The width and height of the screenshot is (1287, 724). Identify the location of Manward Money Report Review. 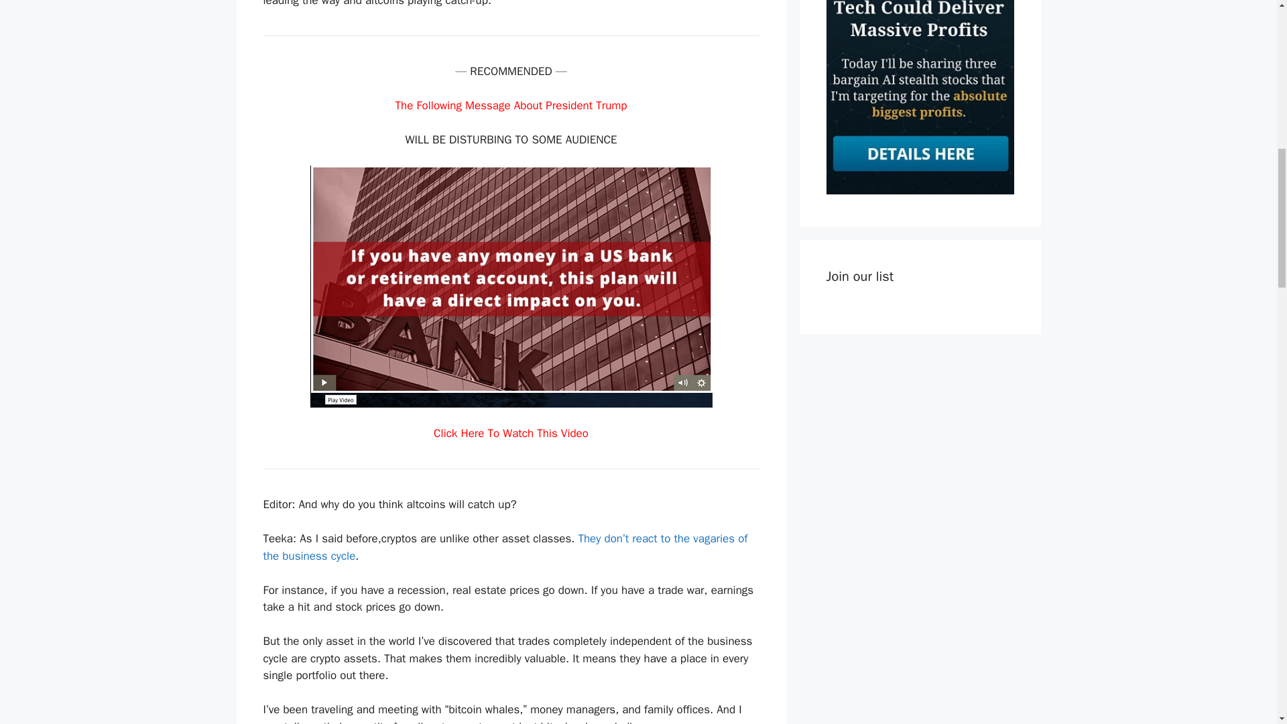
(920, 190).